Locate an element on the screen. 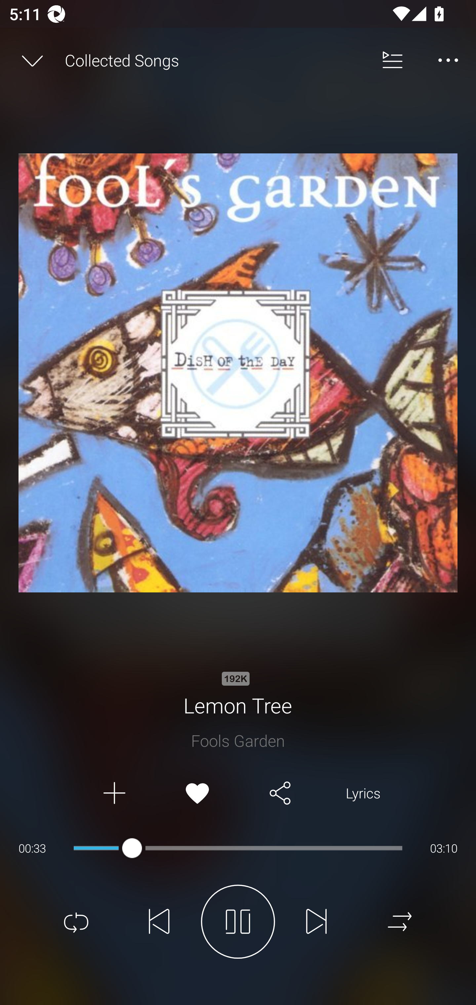 Image resolution: width=476 pixels, height=1005 pixels. 不重複播放 is located at coordinates (76, 922).